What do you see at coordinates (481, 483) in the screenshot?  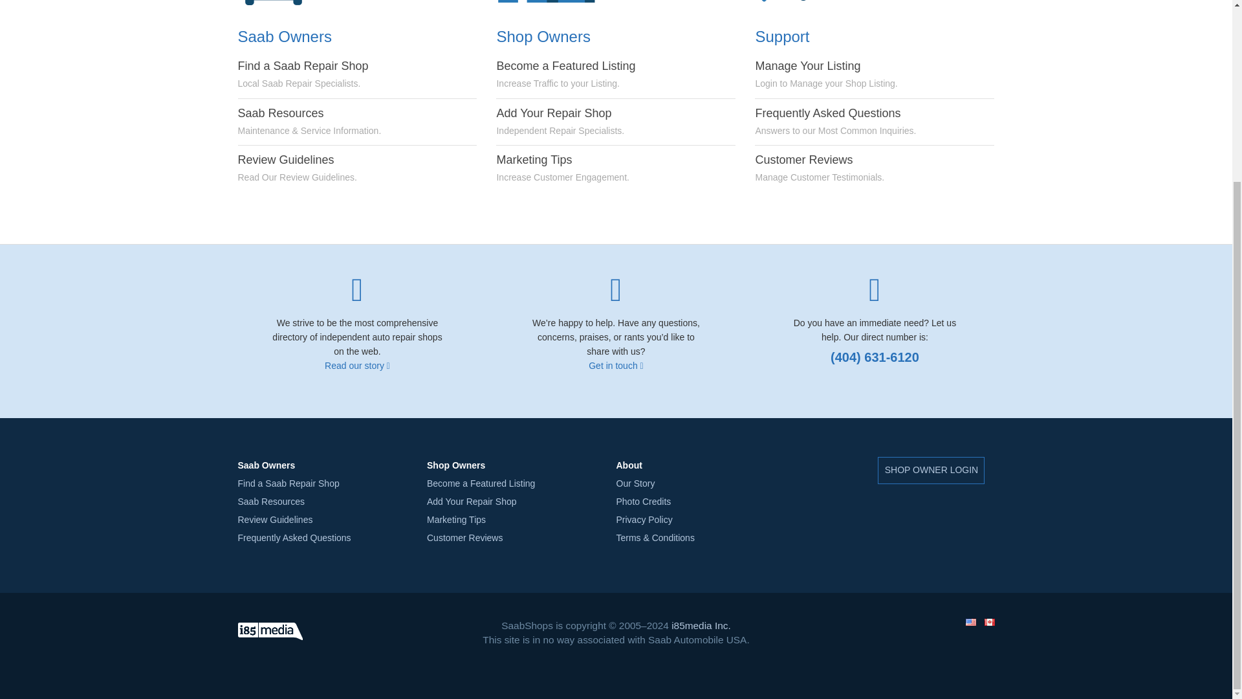 I see `Become a Featured Listing` at bounding box center [481, 483].